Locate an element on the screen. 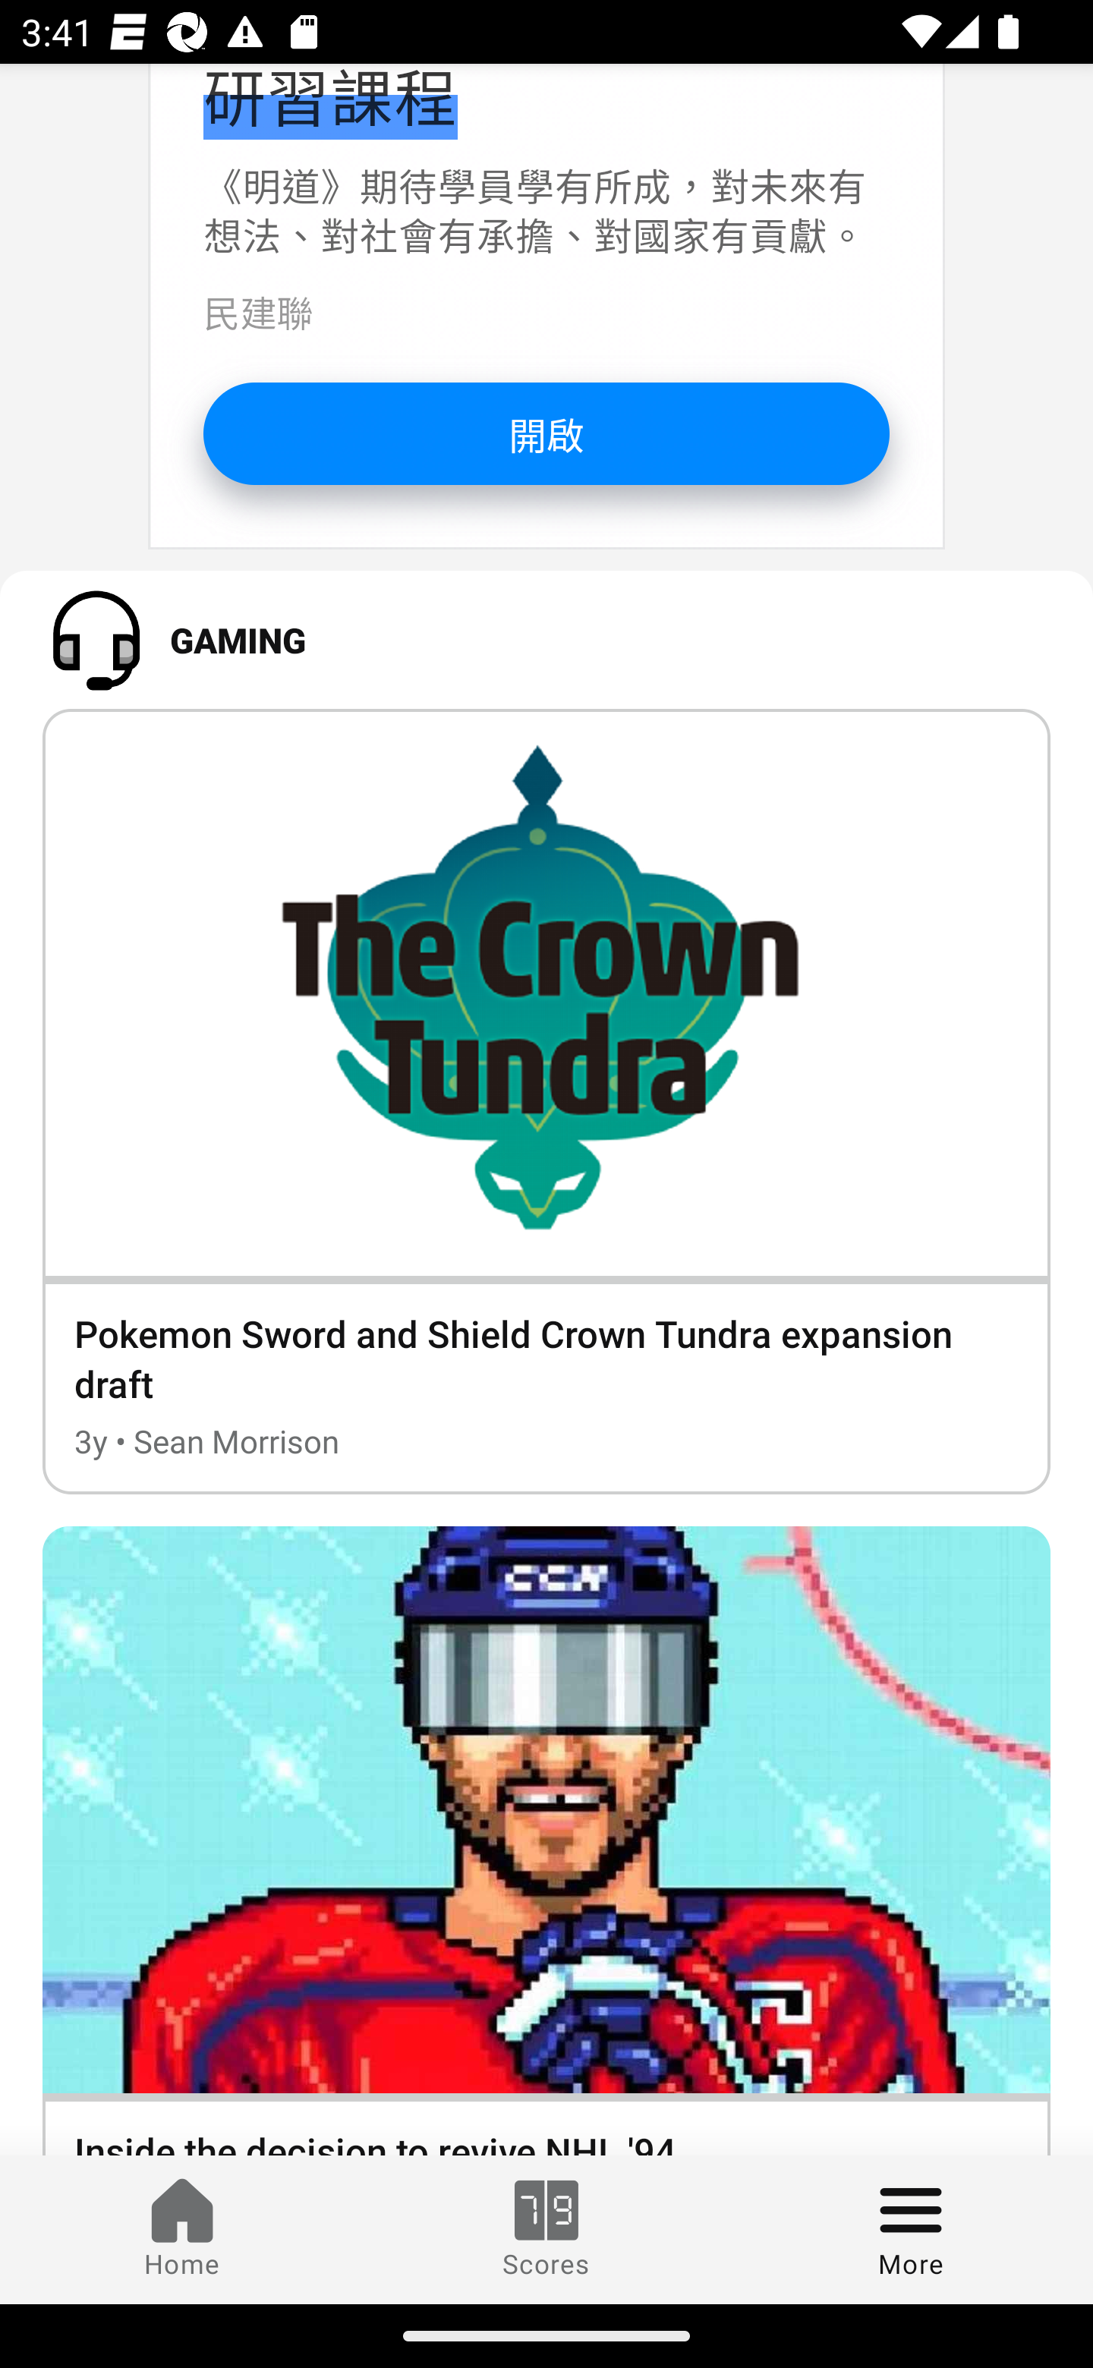 This screenshot has width=1093, height=2368. 明道-大學生公共治理 研習課程 研習課程 is located at coordinates (499, 103).